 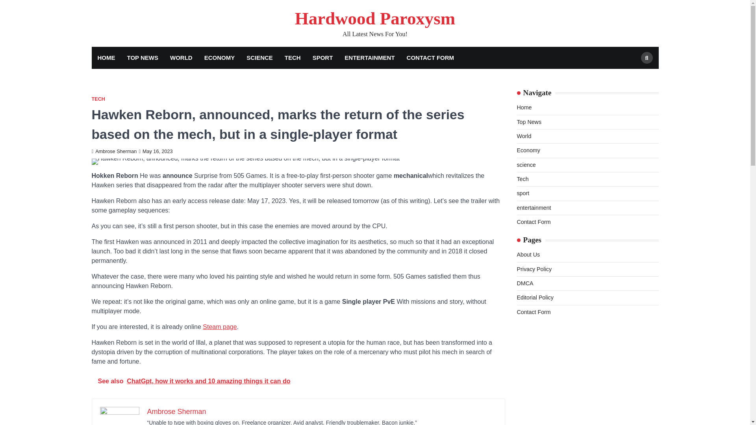 What do you see at coordinates (524, 107) in the screenshot?
I see `Home` at bounding box center [524, 107].